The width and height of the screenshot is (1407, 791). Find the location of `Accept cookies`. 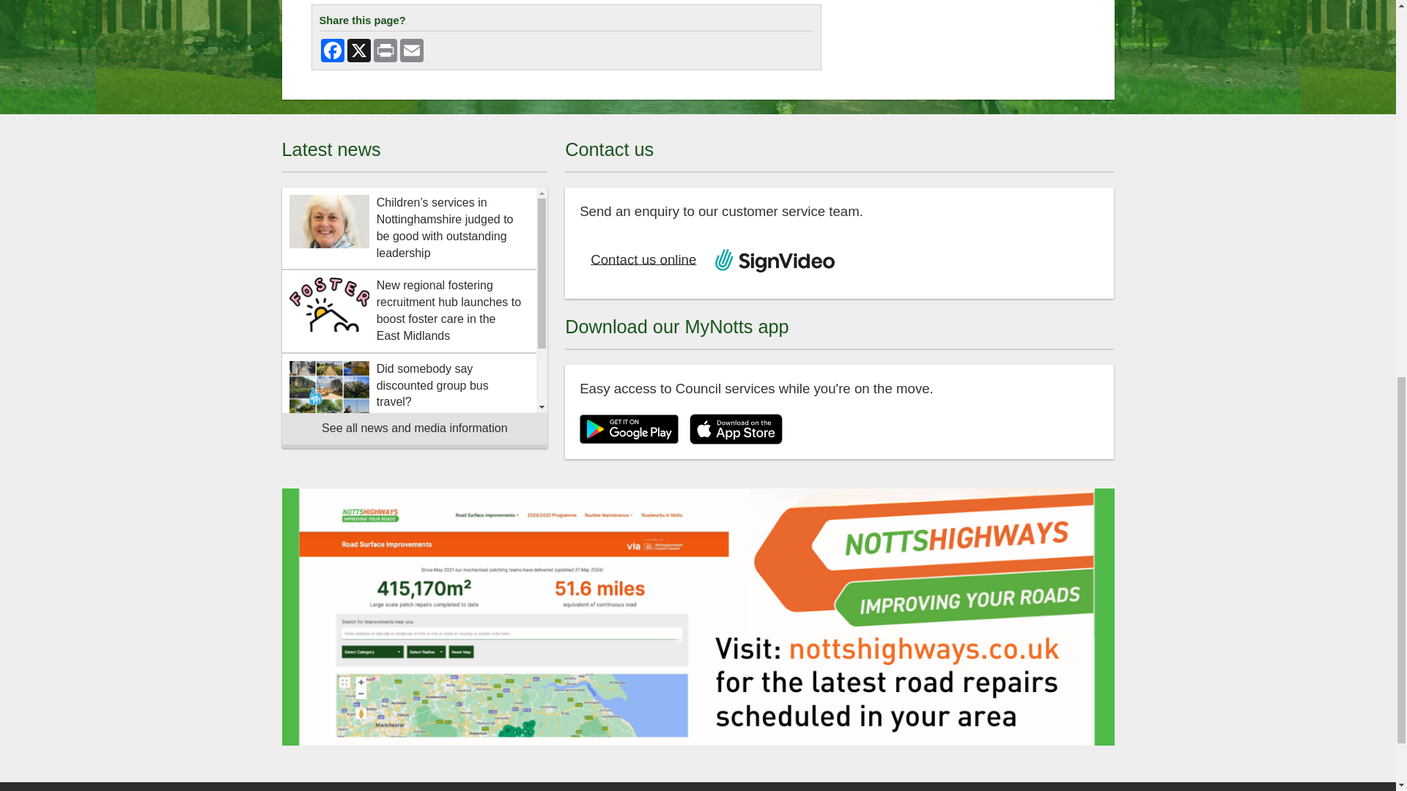

Accept cookies is located at coordinates (698, 56).